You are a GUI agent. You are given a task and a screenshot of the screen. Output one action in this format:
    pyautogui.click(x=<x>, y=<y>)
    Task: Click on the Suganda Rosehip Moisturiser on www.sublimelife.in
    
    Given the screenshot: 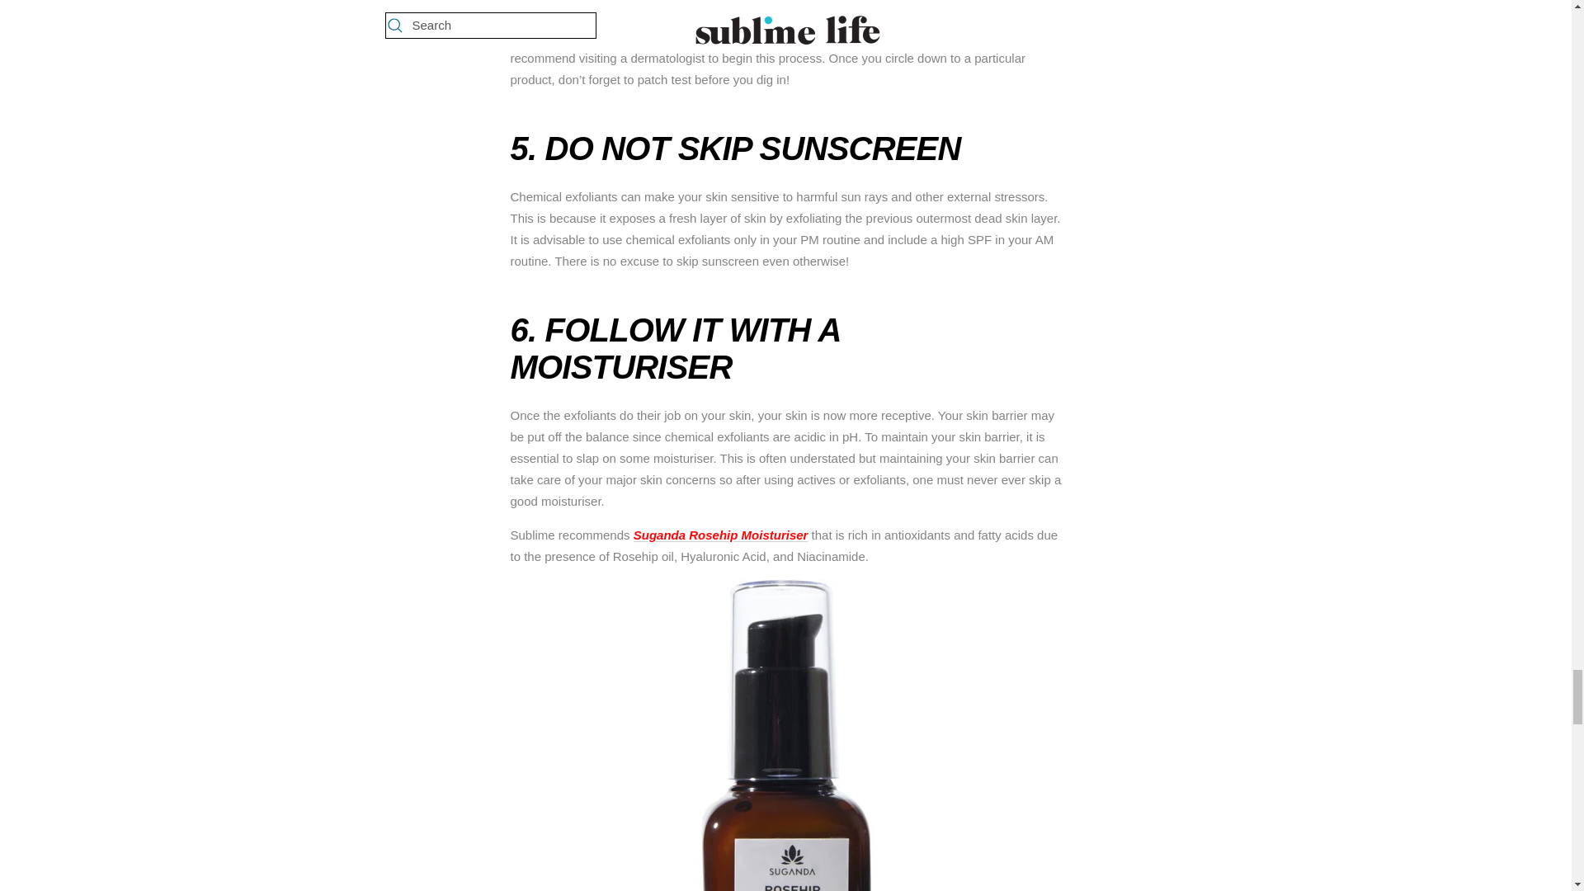 What is the action you would take?
    pyautogui.click(x=721, y=535)
    